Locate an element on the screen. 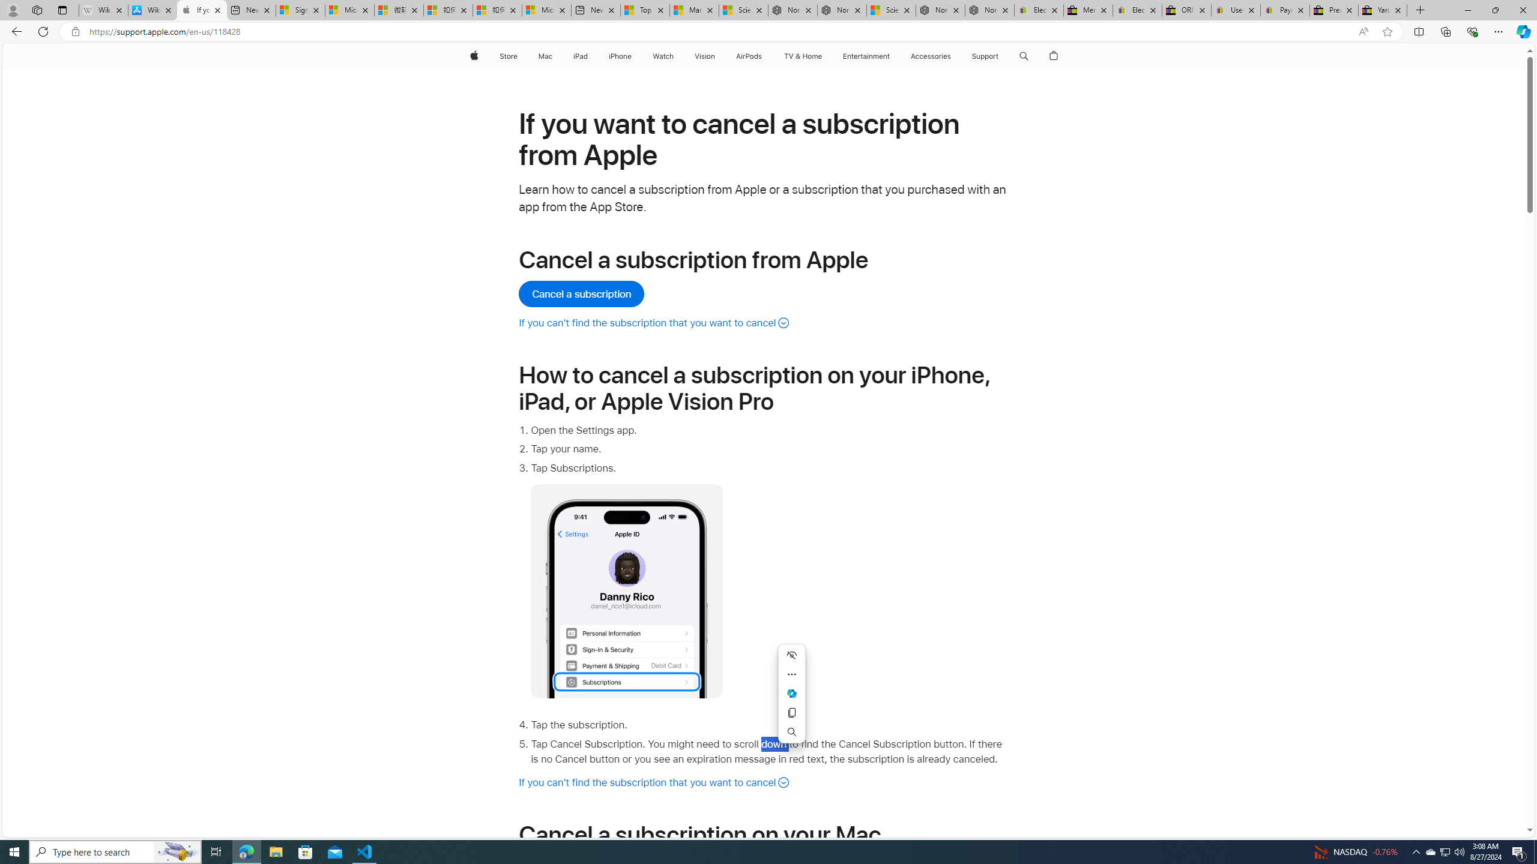 Image resolution: width=1537 pixels, height=864 pixels. Add this page to favorites (Ctrl+D) is located at coordinates (1388, 32).